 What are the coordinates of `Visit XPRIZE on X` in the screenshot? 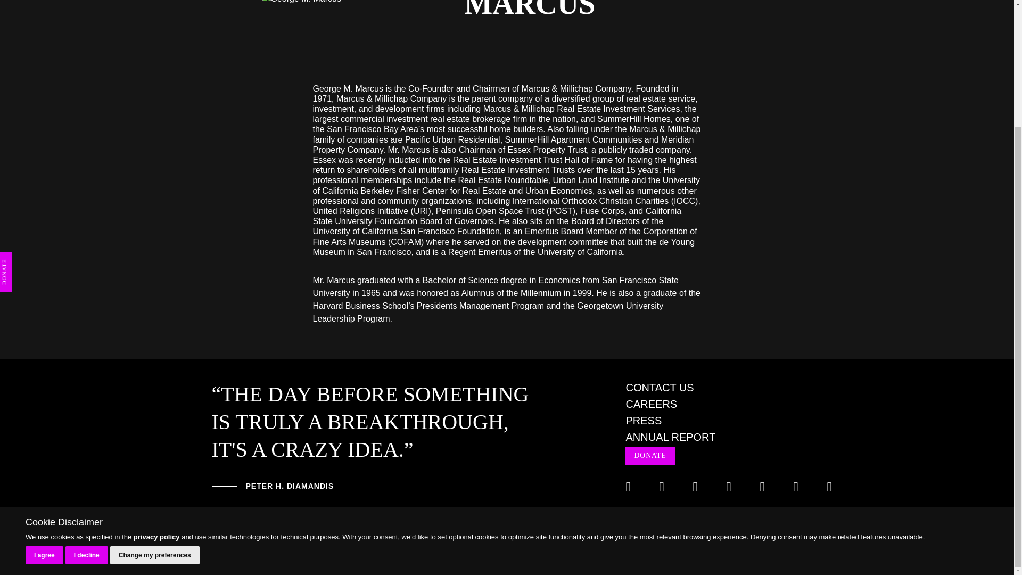 It's located at (665, 487).